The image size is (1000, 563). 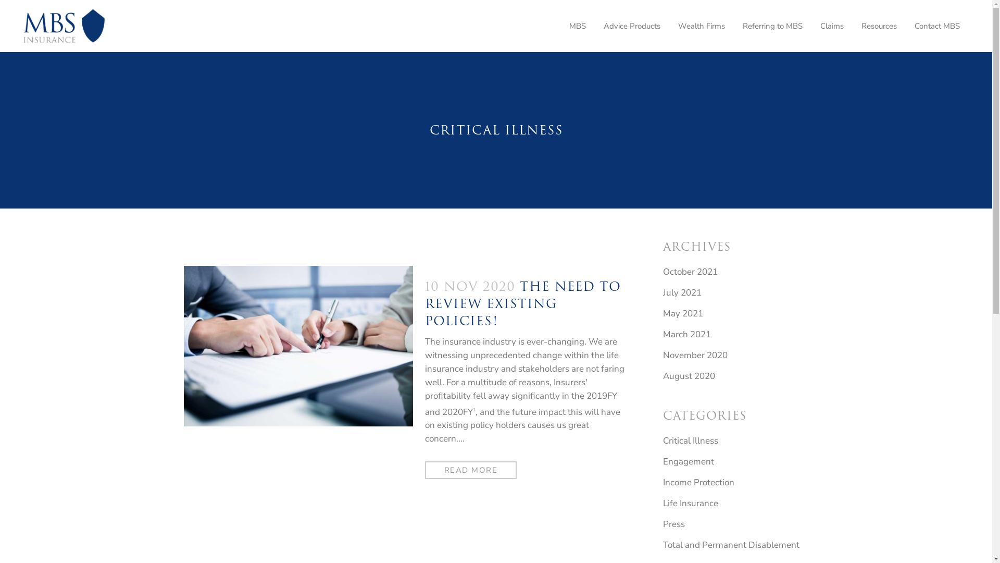 I want to click on March 2021, so click(x=686, y=335).